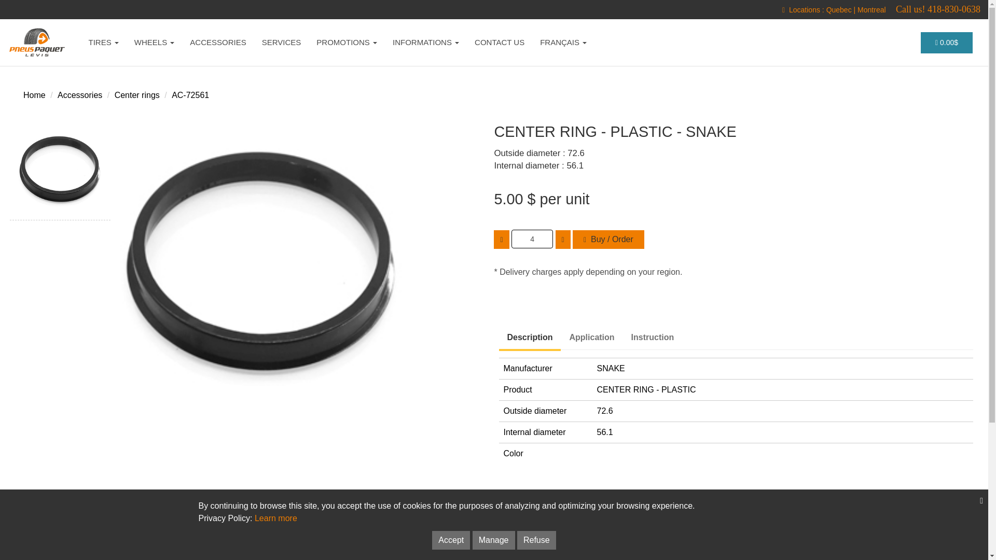  I want to click on PROMOTIONS , so click(347, 43).